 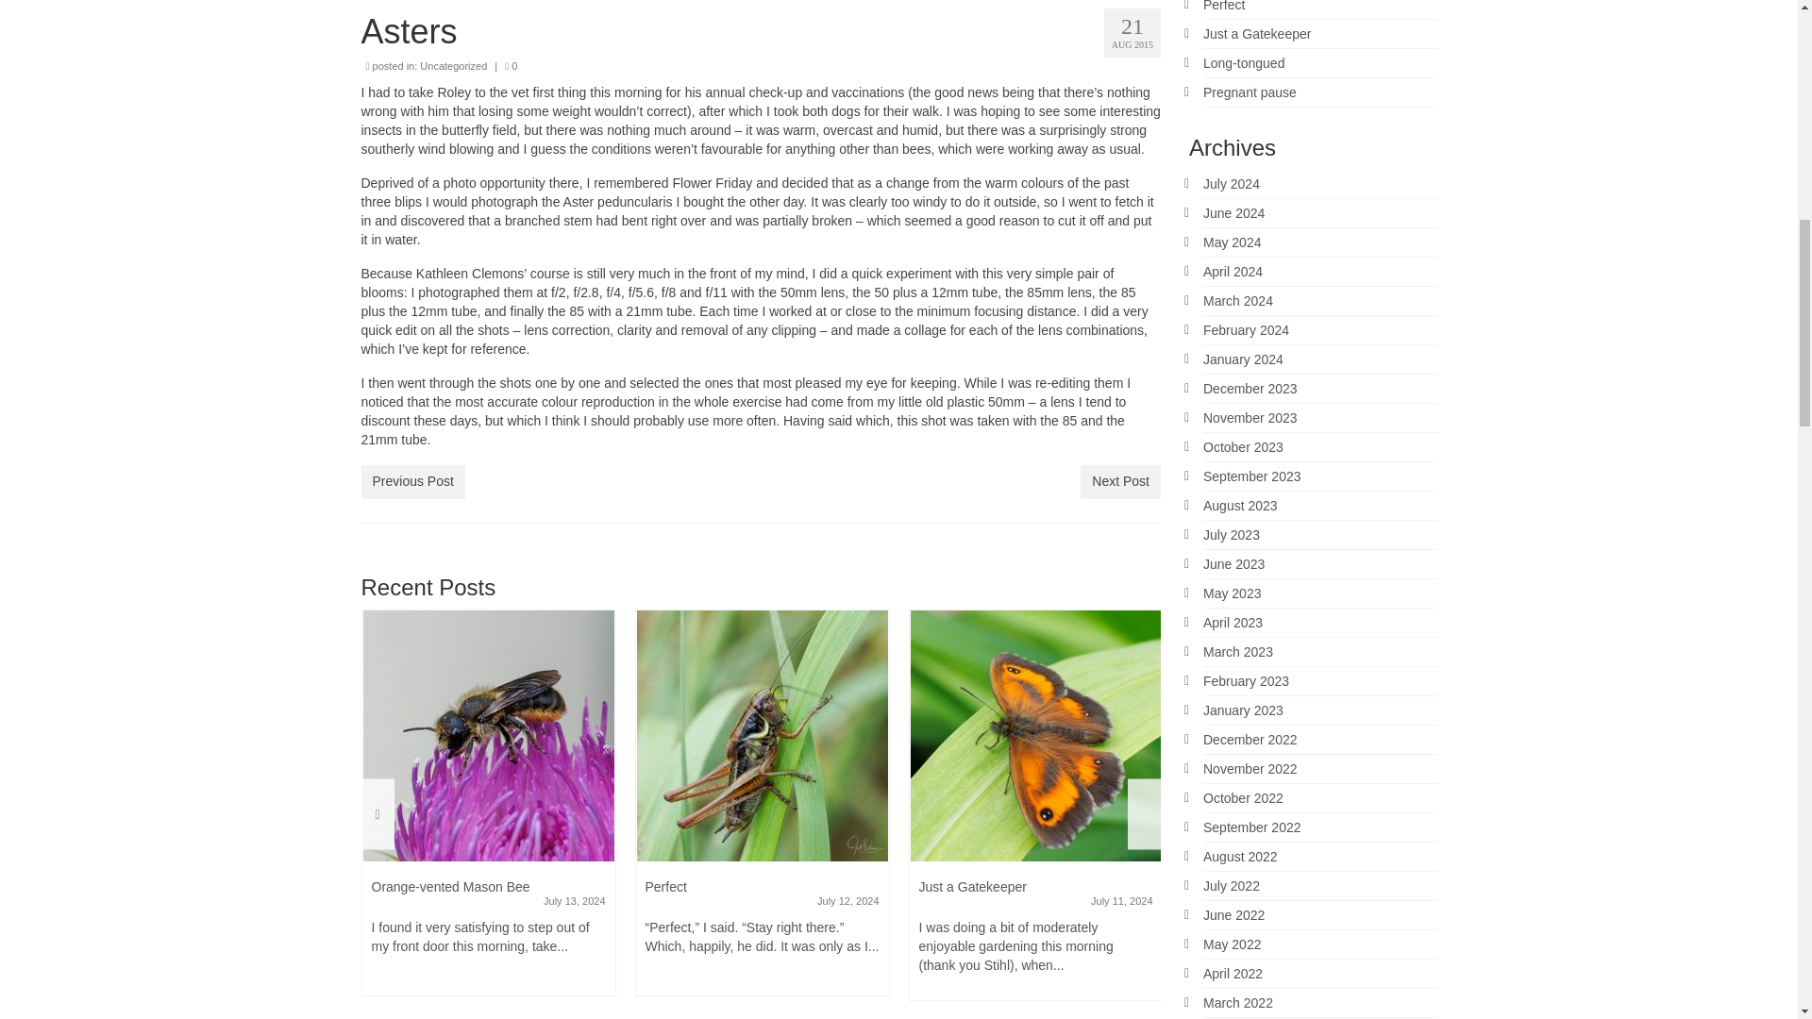 What do you see at coordinates (1120, 481) in the screenshot?
I see `Next Post` at bounding box center [1120, 481].